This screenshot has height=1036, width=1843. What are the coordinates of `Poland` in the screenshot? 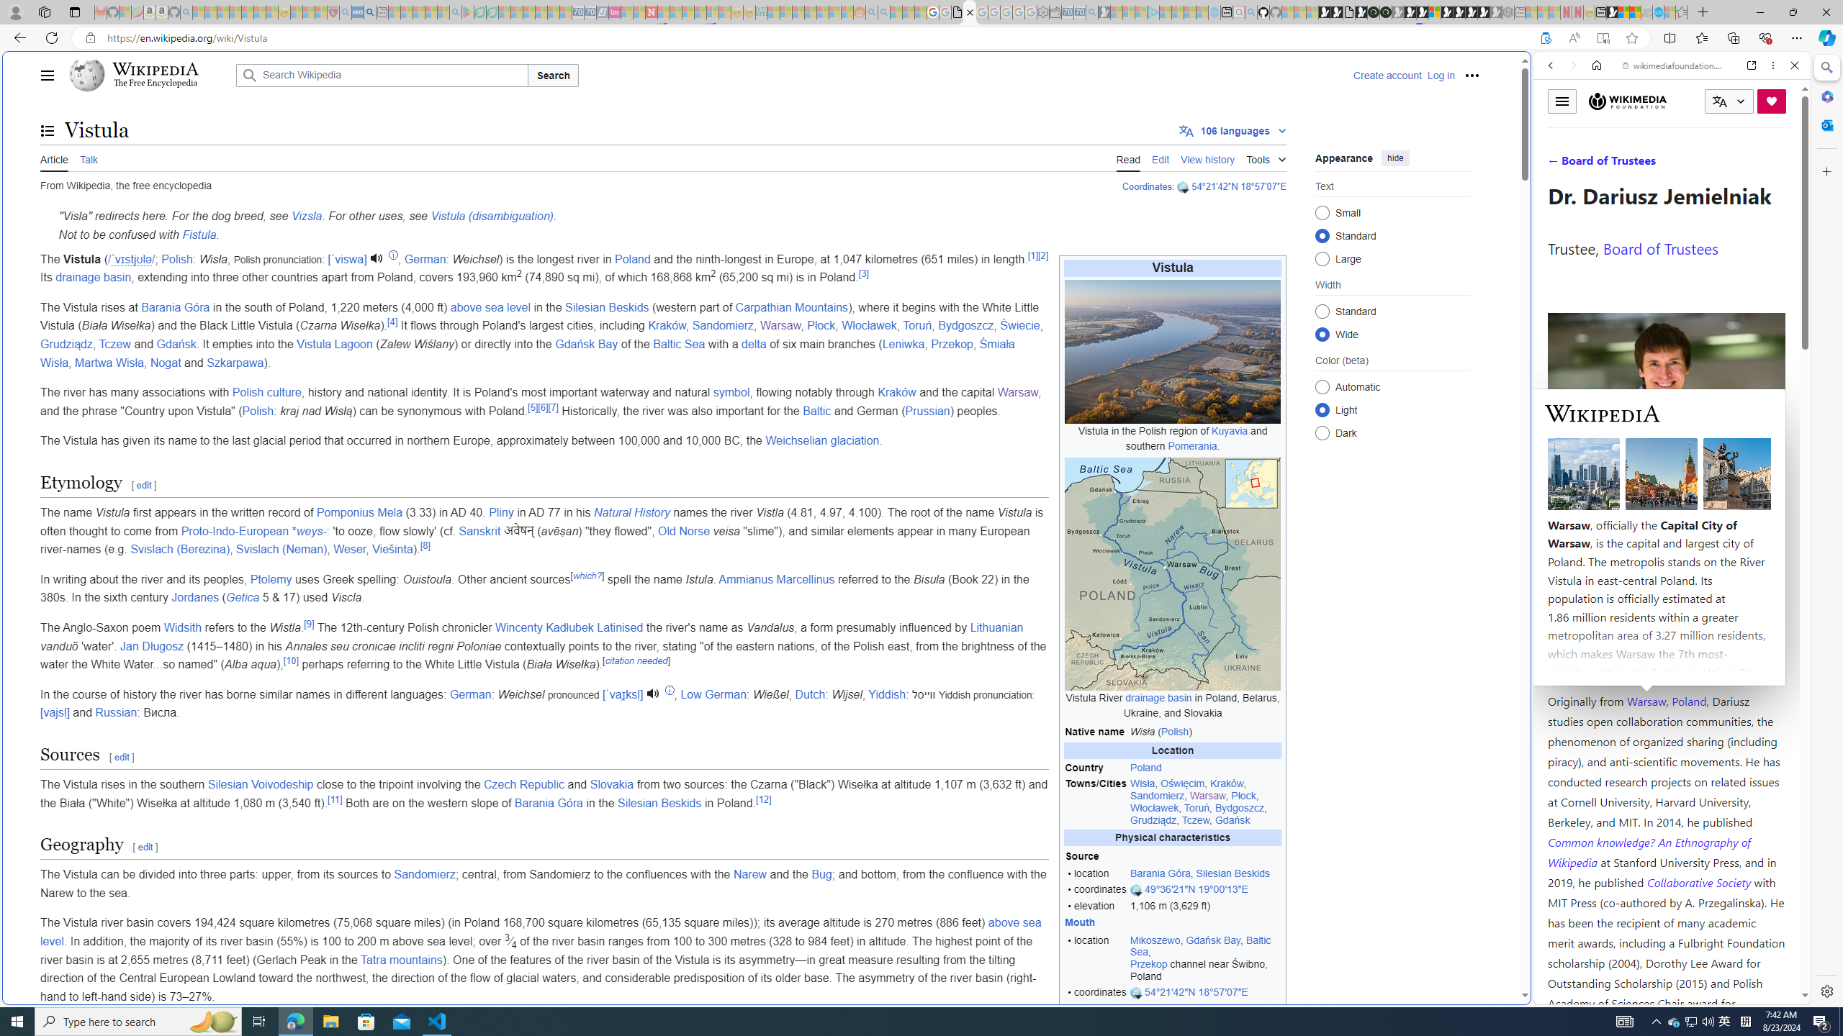 It's located at (1205, 768).